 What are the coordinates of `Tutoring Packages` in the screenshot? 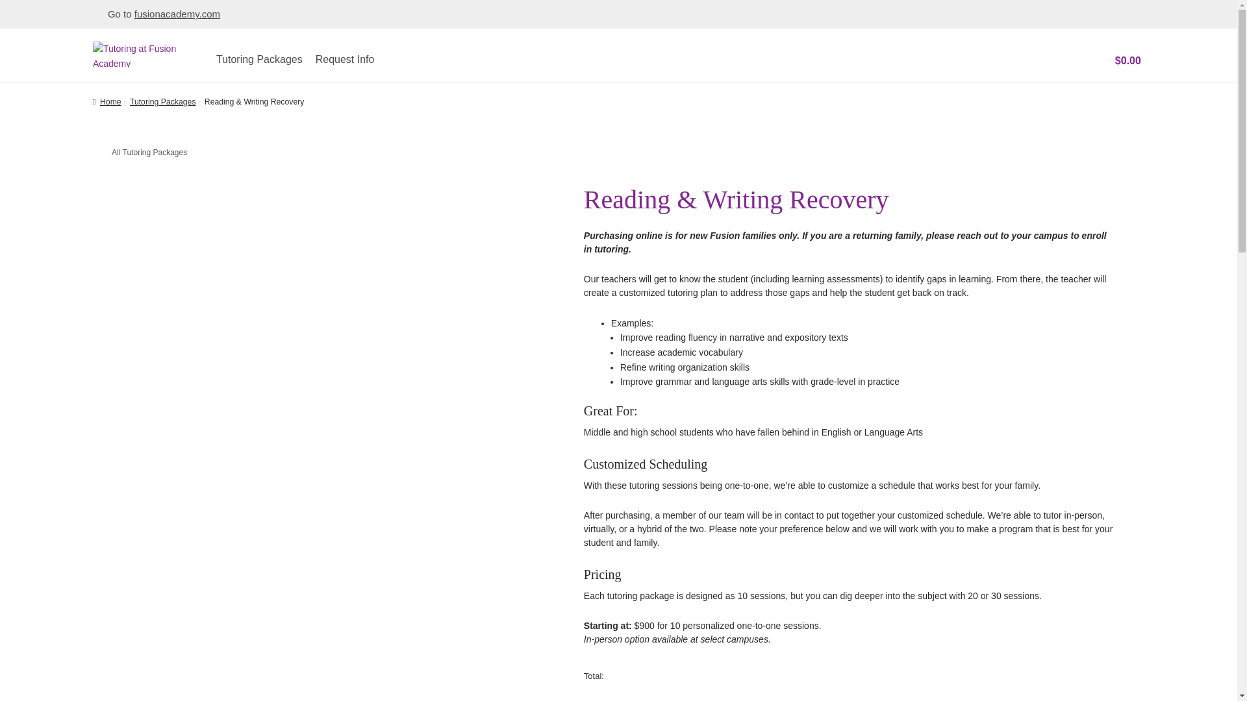 It's located at (162, 102).